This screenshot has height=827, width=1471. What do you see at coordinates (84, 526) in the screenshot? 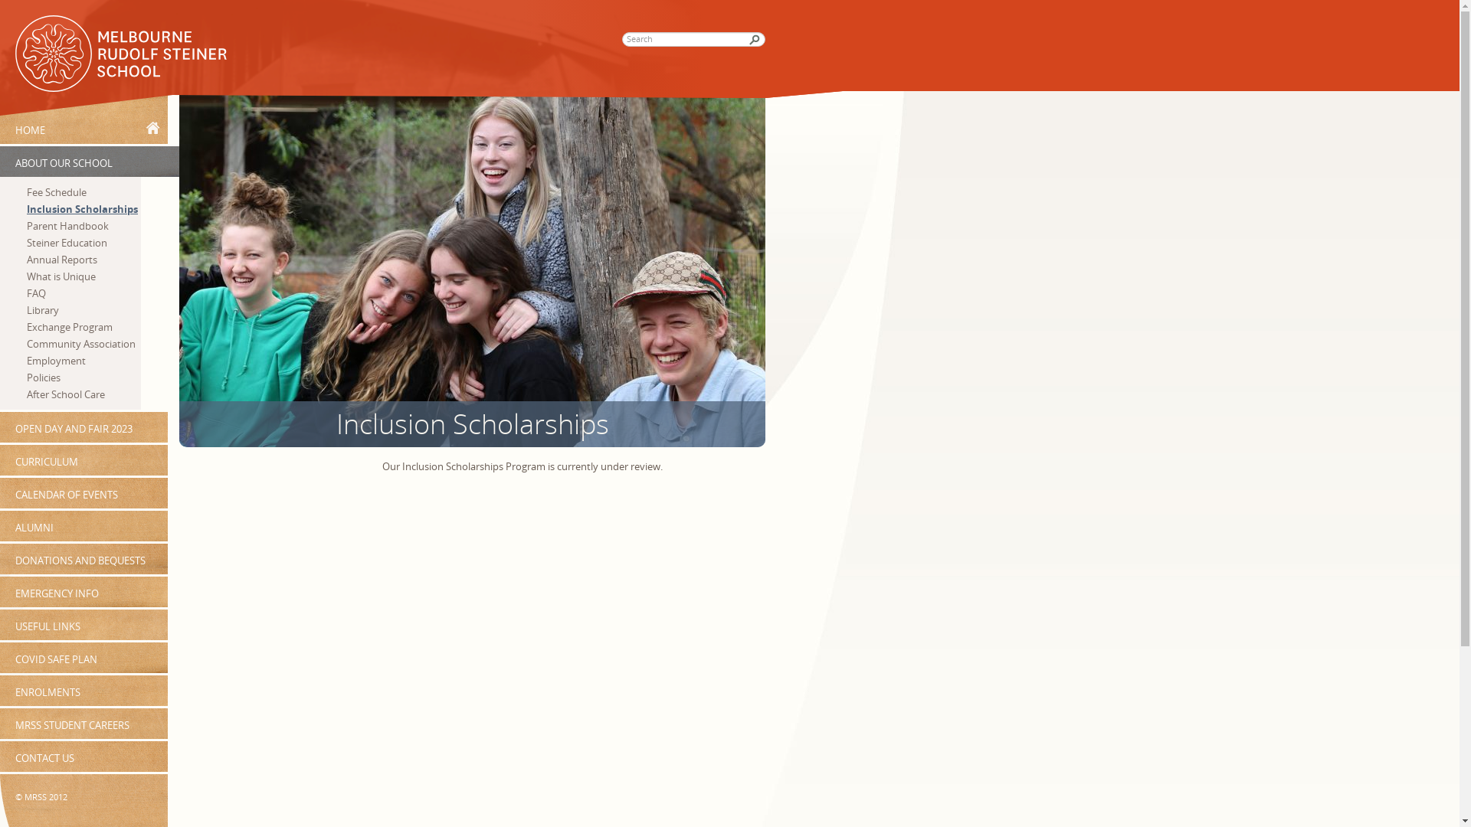
I see `ALUMNI` at bounding box center [84, 526].